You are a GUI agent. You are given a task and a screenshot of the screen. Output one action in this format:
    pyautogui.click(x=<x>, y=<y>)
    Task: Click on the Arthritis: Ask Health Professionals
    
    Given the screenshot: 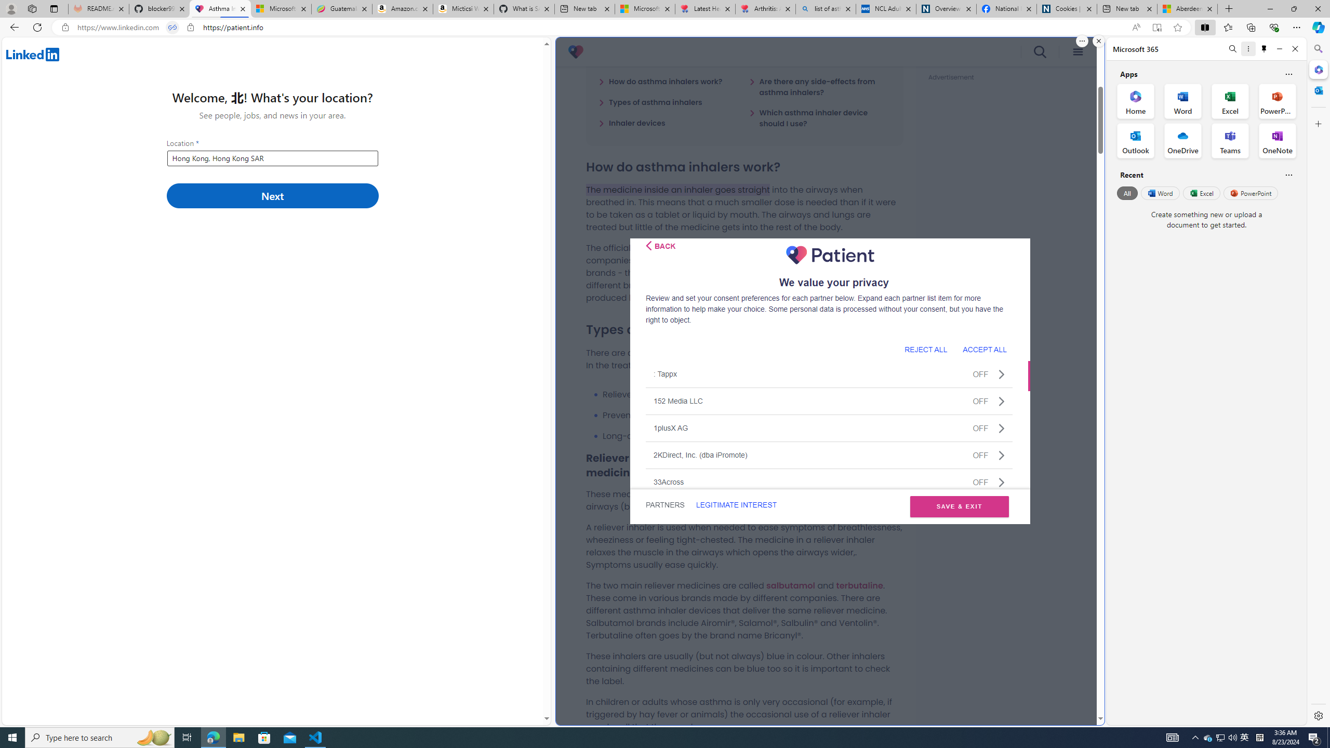 What is the action you would take?
    pyautogui.click(x=766, y=9)
    